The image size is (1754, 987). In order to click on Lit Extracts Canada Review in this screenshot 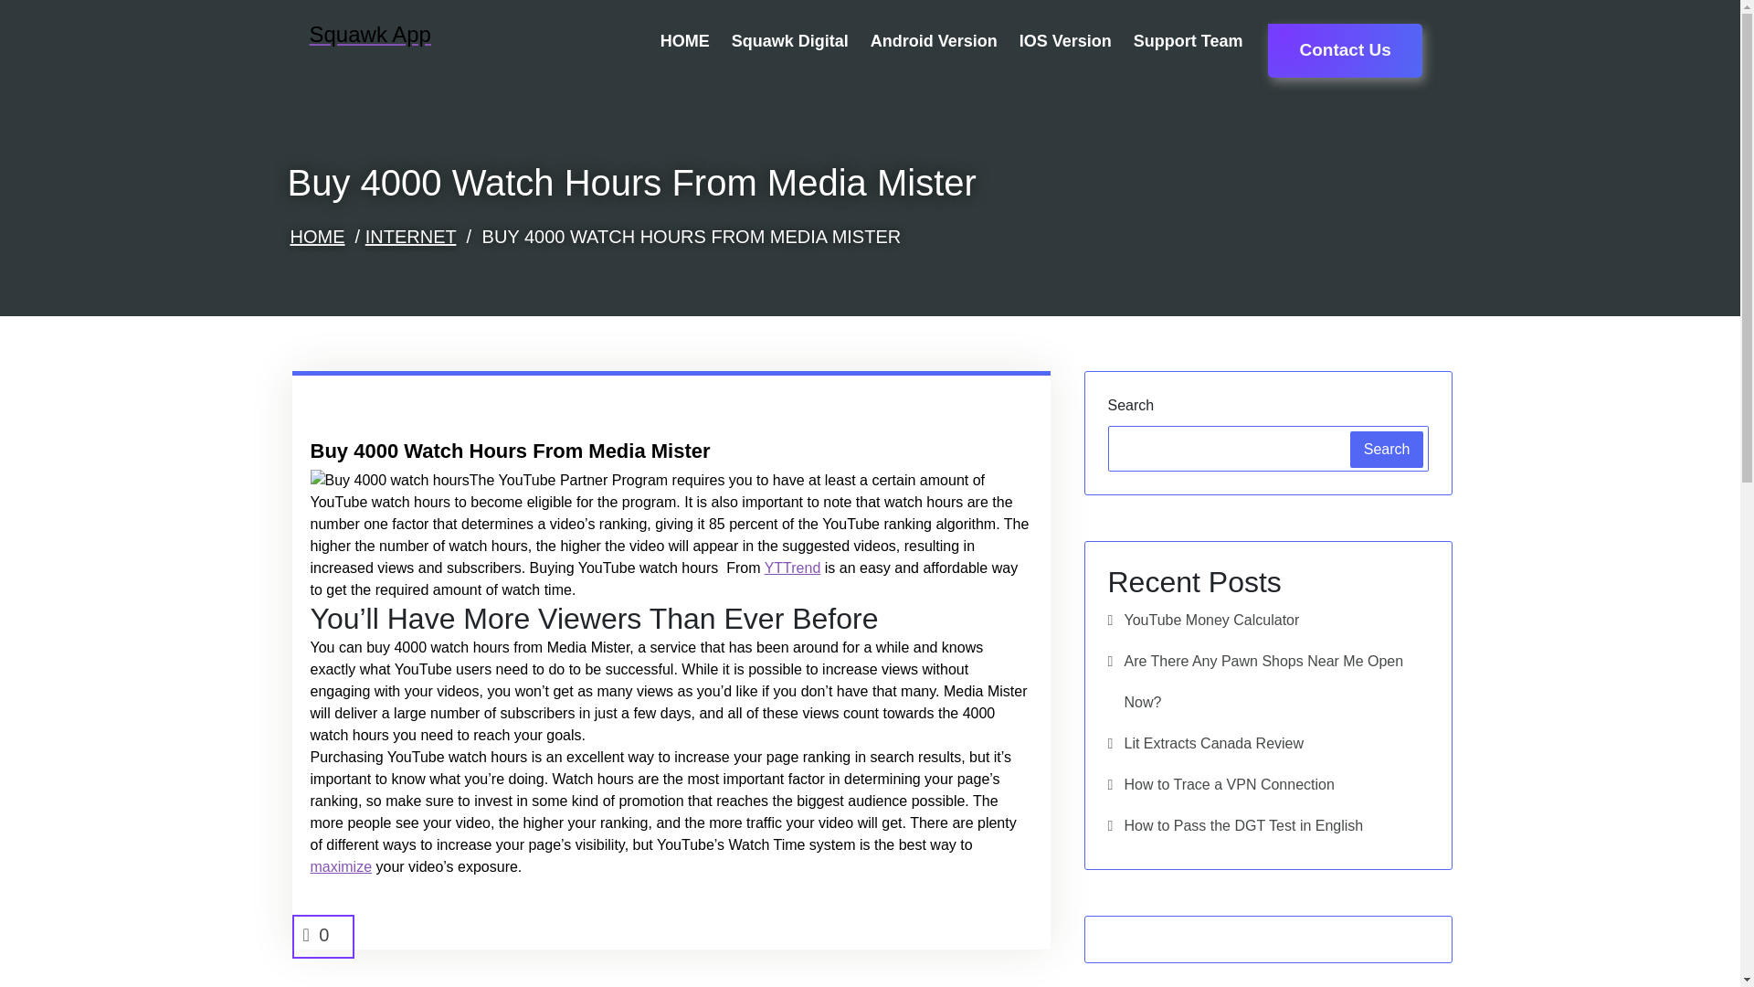, I will do `click(1204, 742)`.